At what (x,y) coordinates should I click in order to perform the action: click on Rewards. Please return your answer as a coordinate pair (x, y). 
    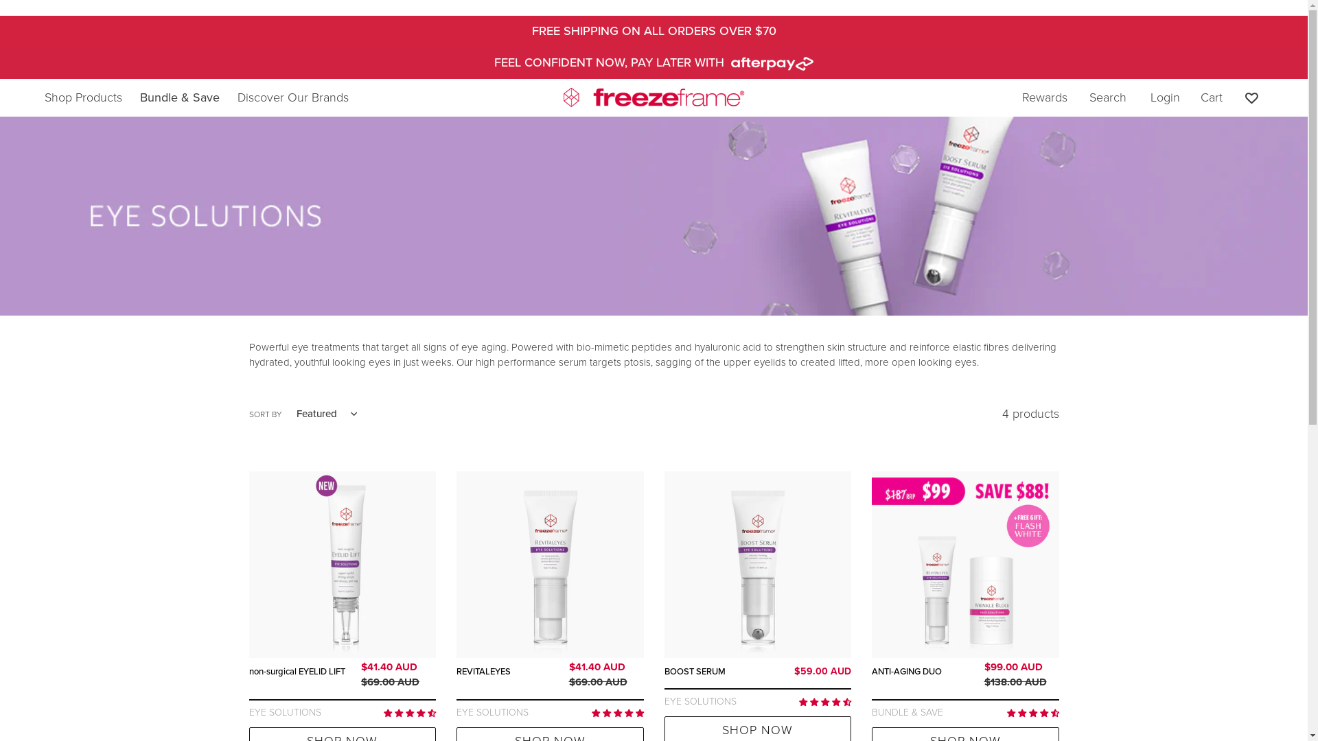
    Looking at the image, I should click on (1045, 97).